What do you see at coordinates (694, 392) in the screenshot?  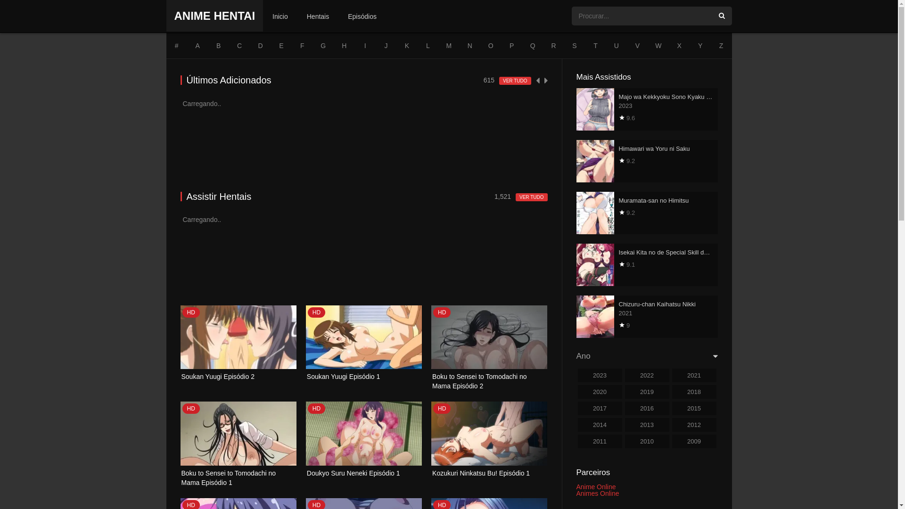 I see `2018` at bounding box center [694, 392].